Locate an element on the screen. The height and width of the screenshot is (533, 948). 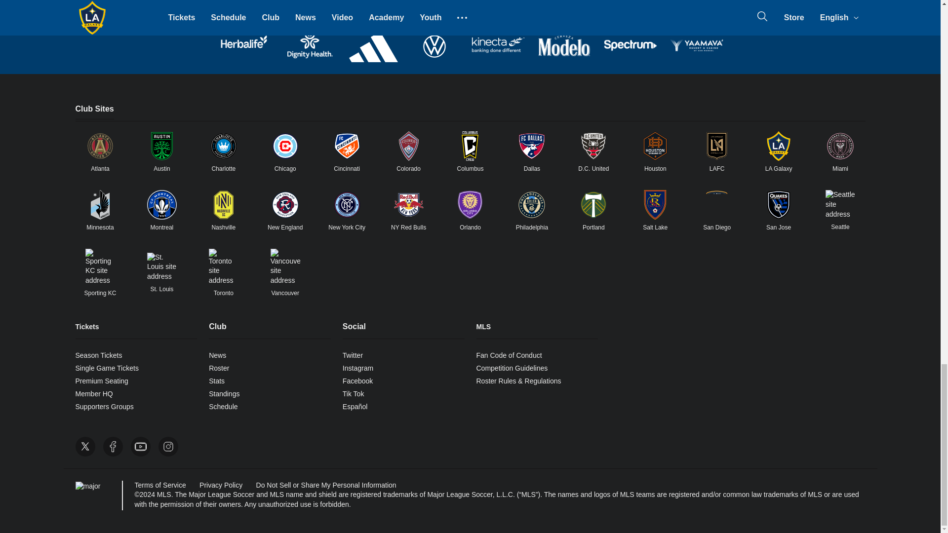
Link to Atlanta is located at coordinates (100, 146).